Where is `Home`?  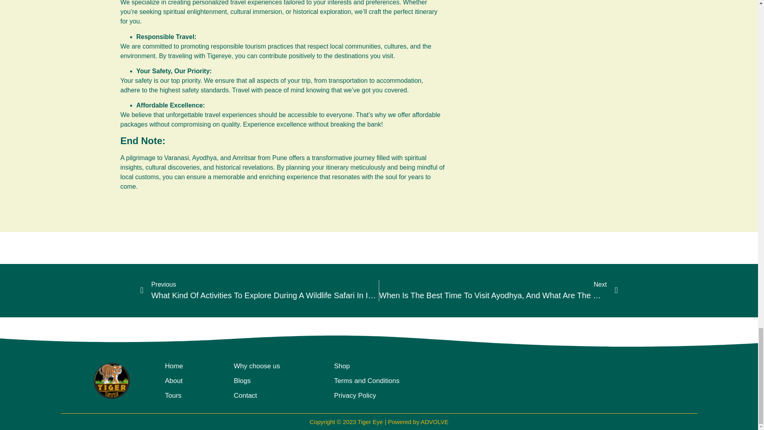
Home is located at coordinates (173, 366).